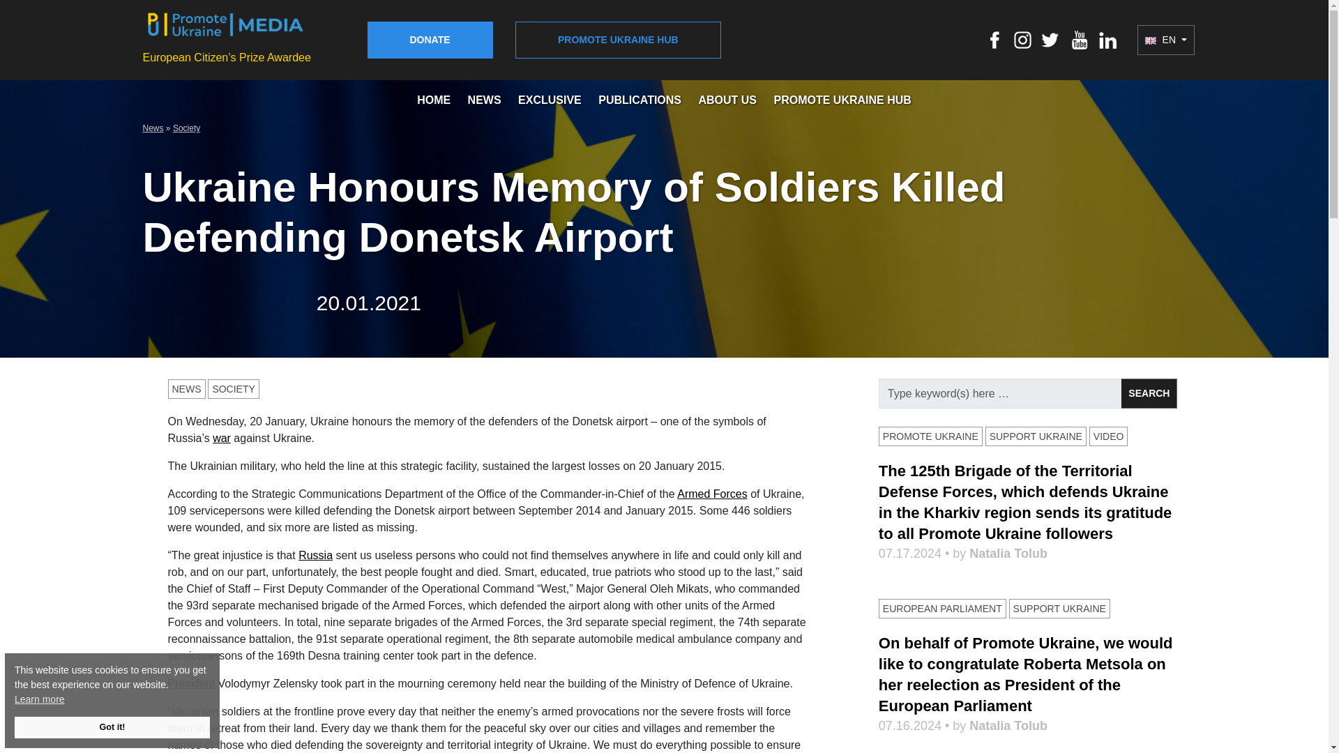 The image size is (1339, 753). Describe the element at coordinates (191, 683) in the screenshot. I see `President` at that location.